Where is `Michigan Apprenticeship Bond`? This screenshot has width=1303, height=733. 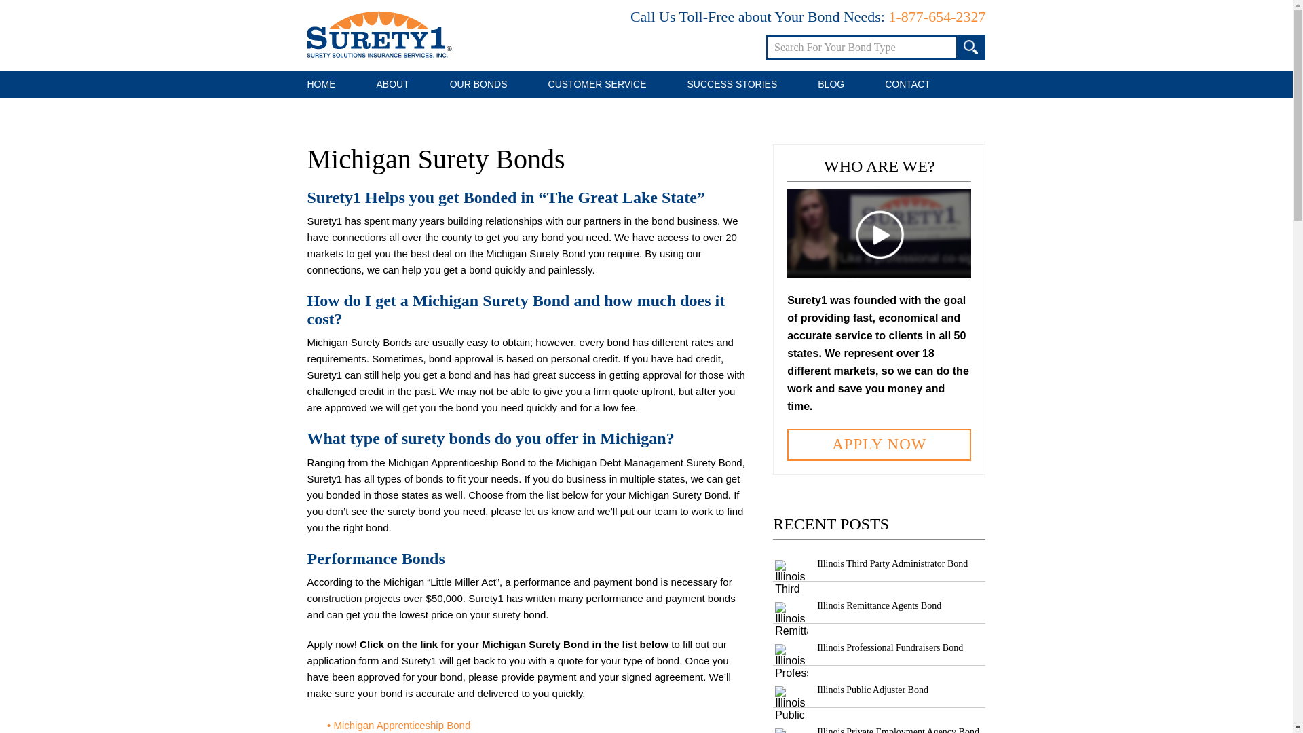 Michigan Apprenticeship Bond is located at coordinates (402, 725).